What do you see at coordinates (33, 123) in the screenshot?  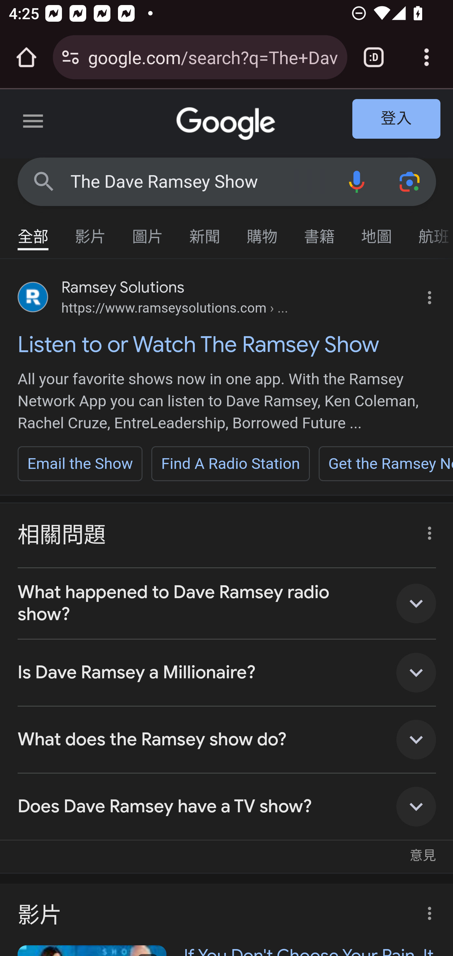 I see `主選單` at bounding box center [33, 123].